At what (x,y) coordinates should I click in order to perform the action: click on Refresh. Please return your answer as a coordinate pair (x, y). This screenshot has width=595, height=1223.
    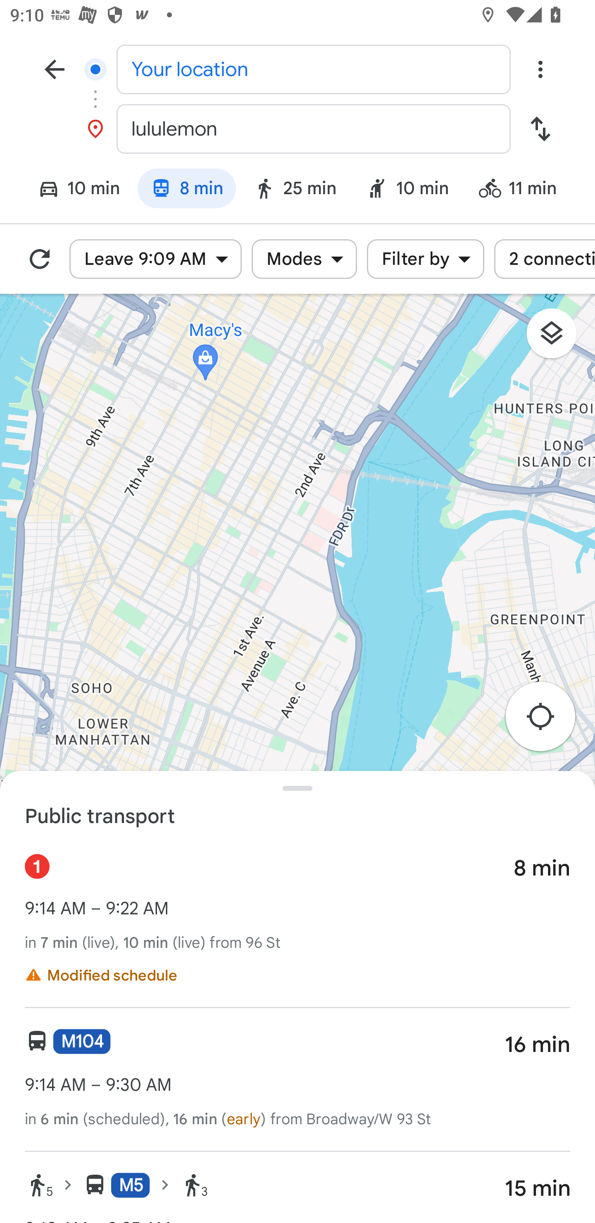
    Looking at the image, I should click on (40, 259).